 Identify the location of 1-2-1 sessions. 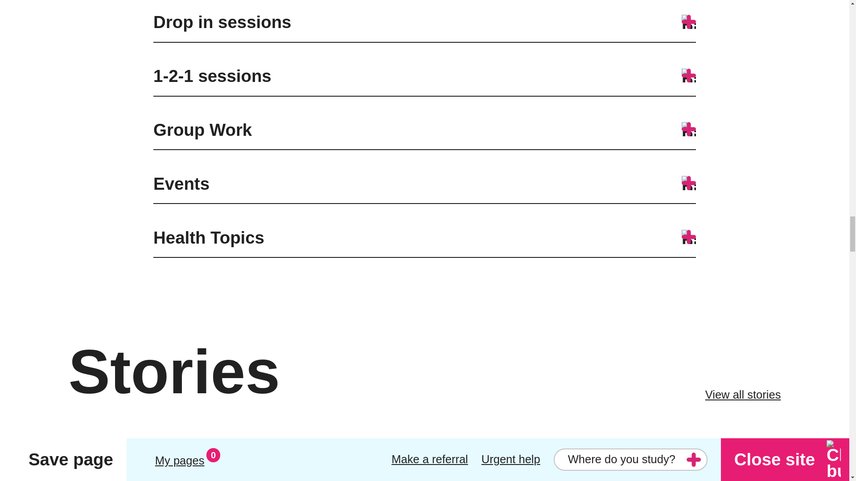
(424, 80).